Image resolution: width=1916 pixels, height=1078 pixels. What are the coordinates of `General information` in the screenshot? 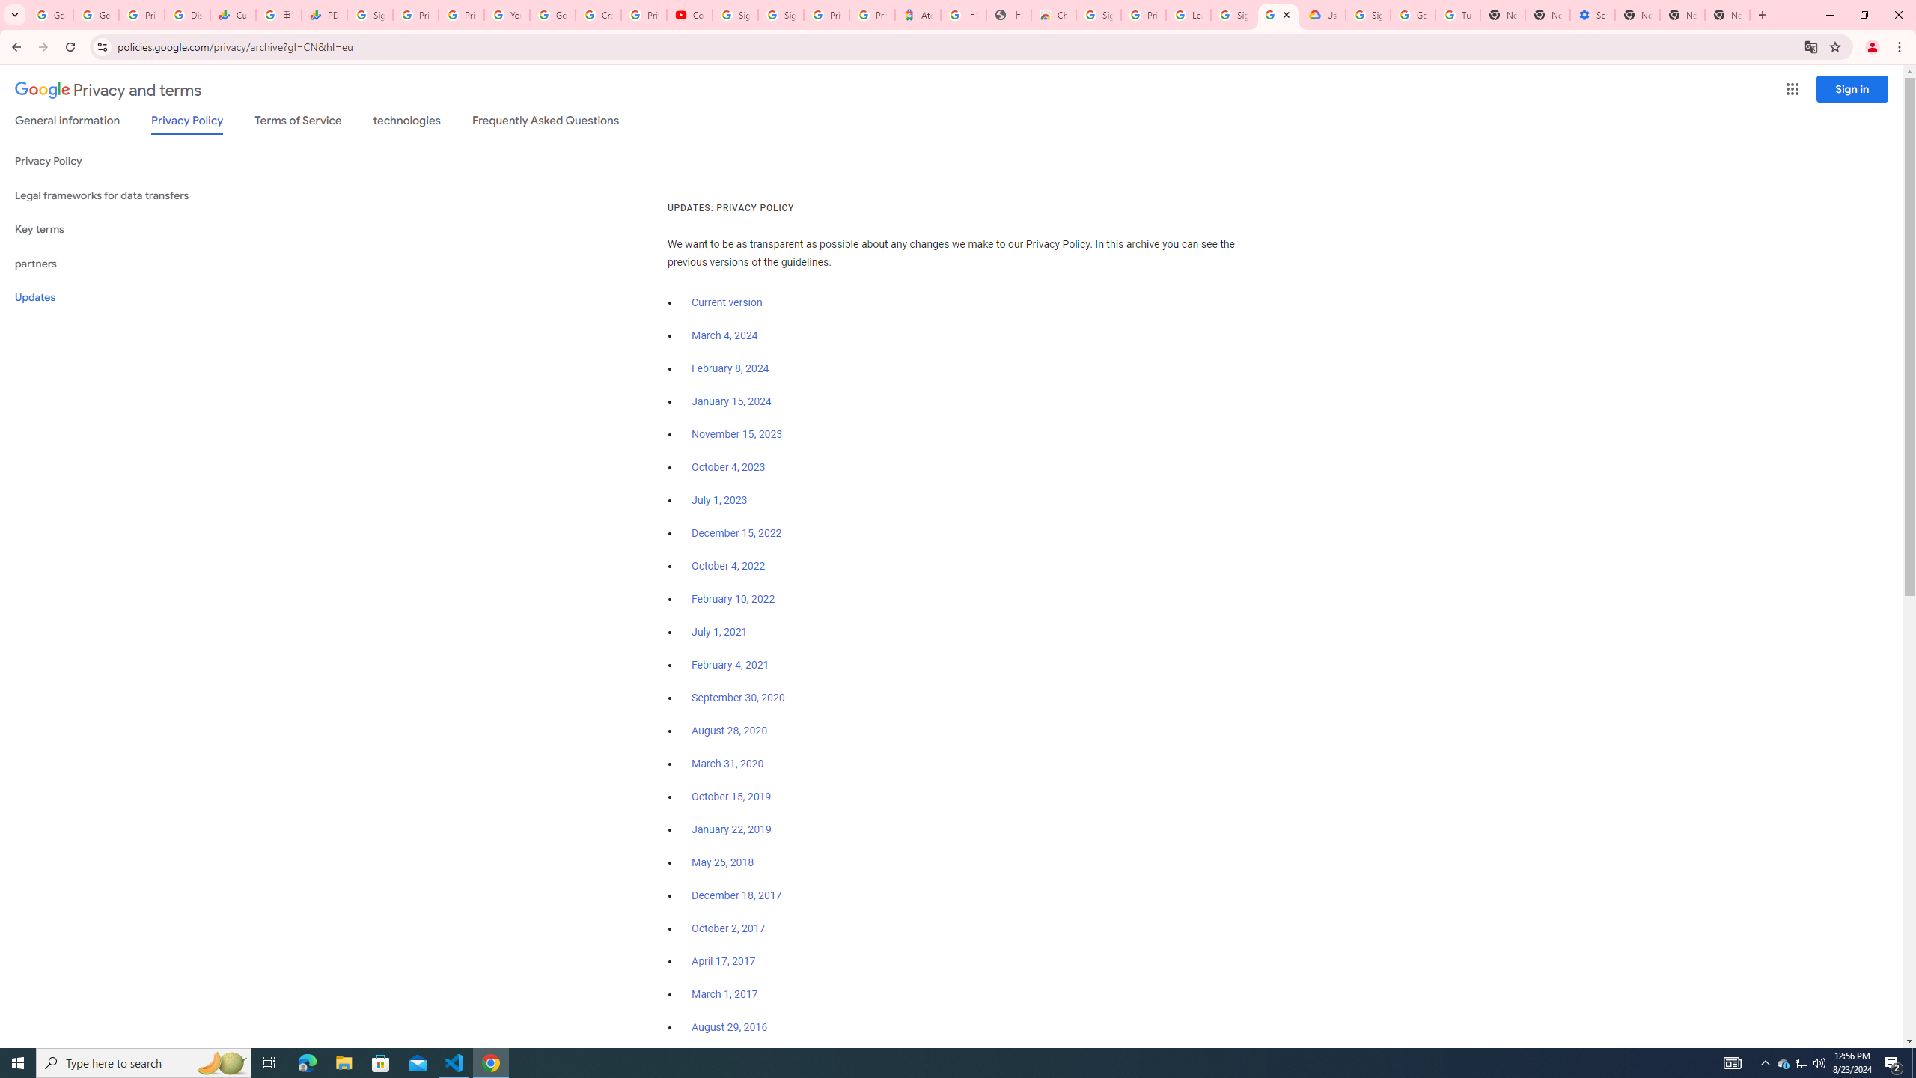 It's located at (67, 123).